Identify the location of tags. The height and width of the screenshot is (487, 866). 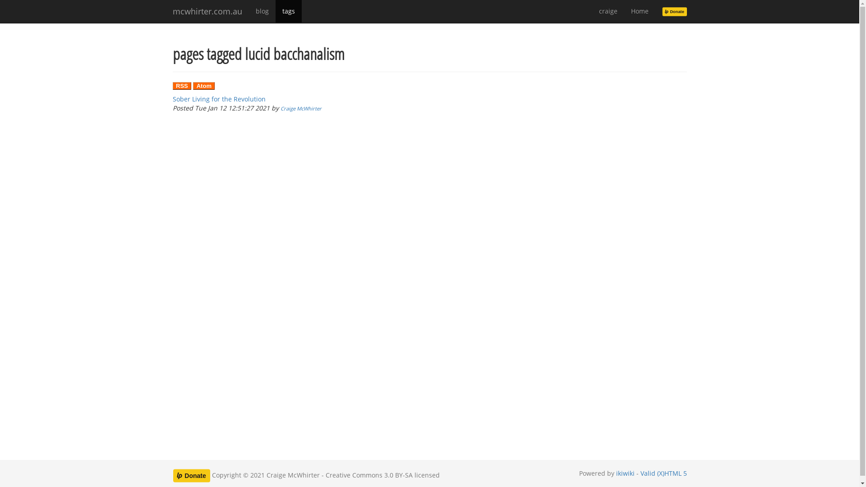
(288, 11).